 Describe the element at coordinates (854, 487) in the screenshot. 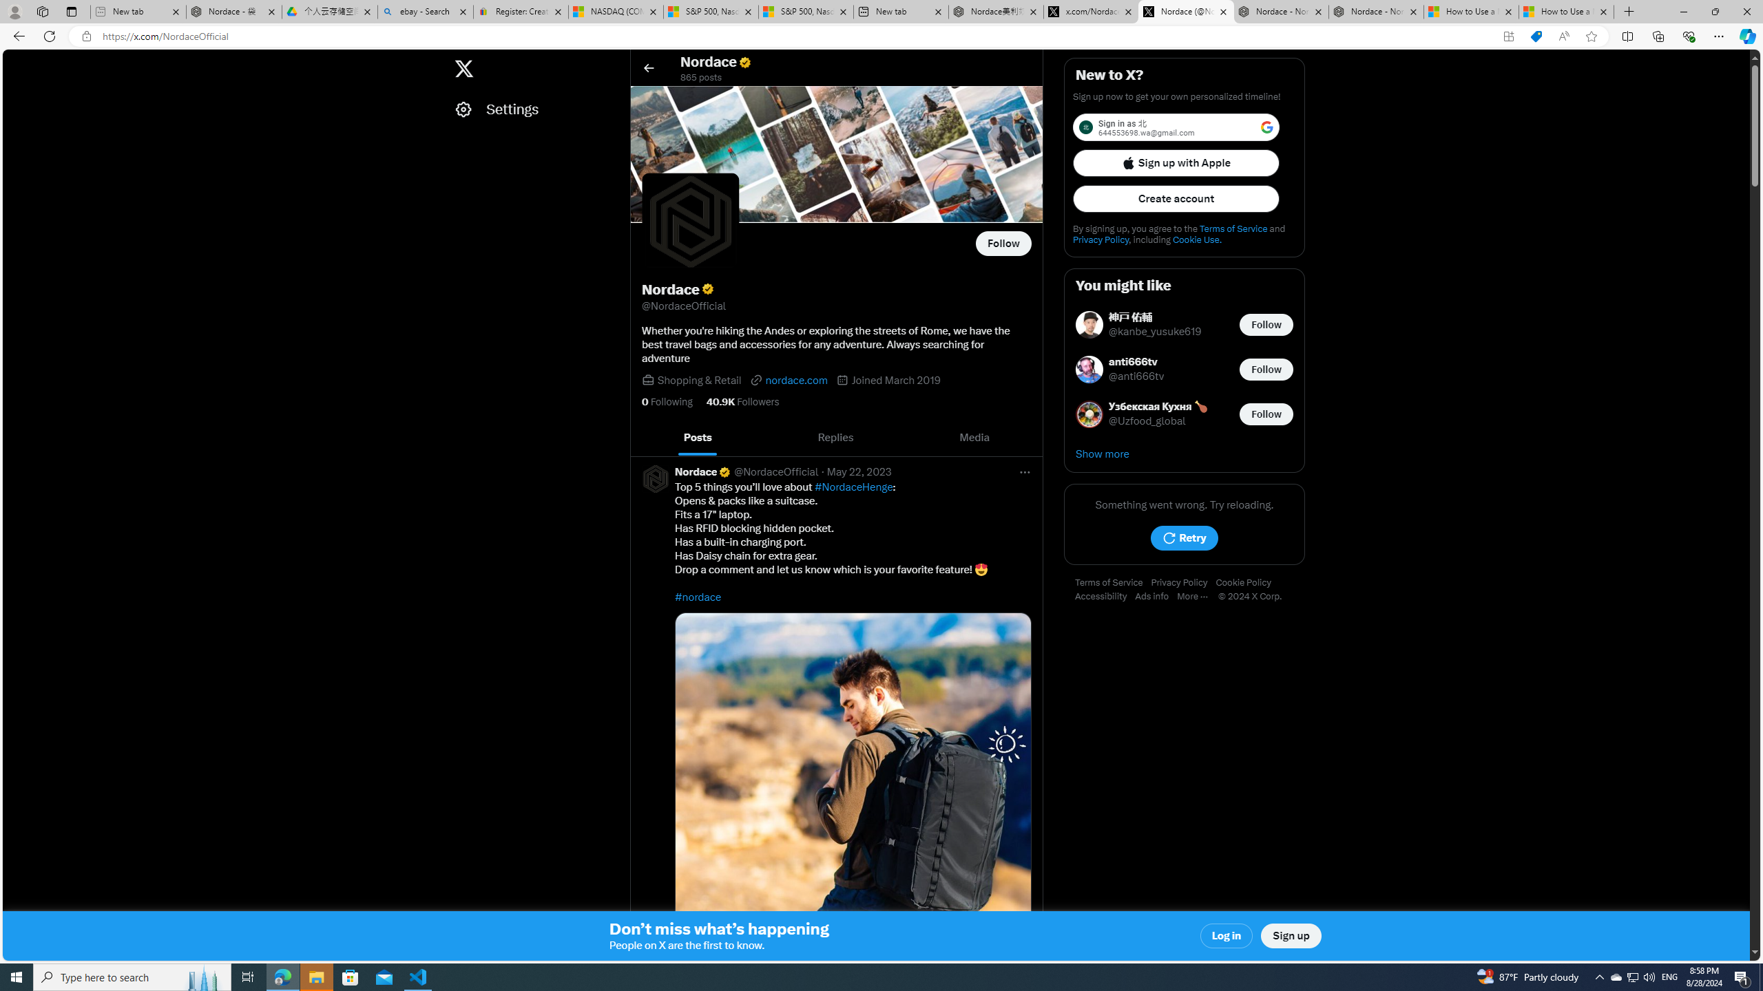

I see `#NordaceHenge` at that location.